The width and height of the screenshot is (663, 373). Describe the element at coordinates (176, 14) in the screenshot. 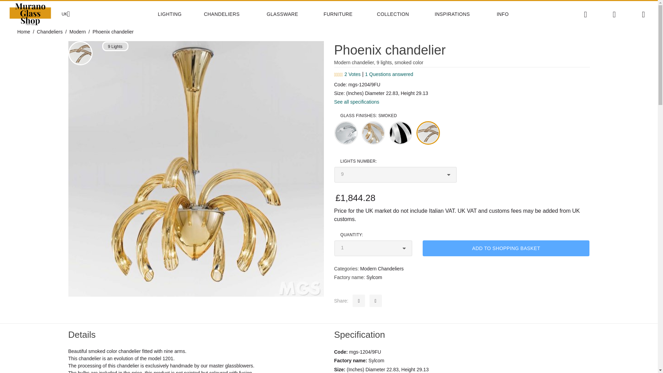

I see `LIGHTING` at that location.